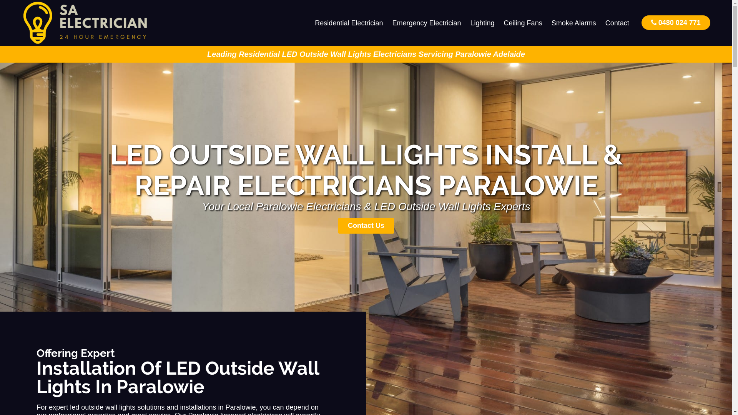 The height and width of the screenshot is (415, 738). Describe the element at coordinates (574, 23) in the screenshot. I see `Smoke Alarms` at that location.